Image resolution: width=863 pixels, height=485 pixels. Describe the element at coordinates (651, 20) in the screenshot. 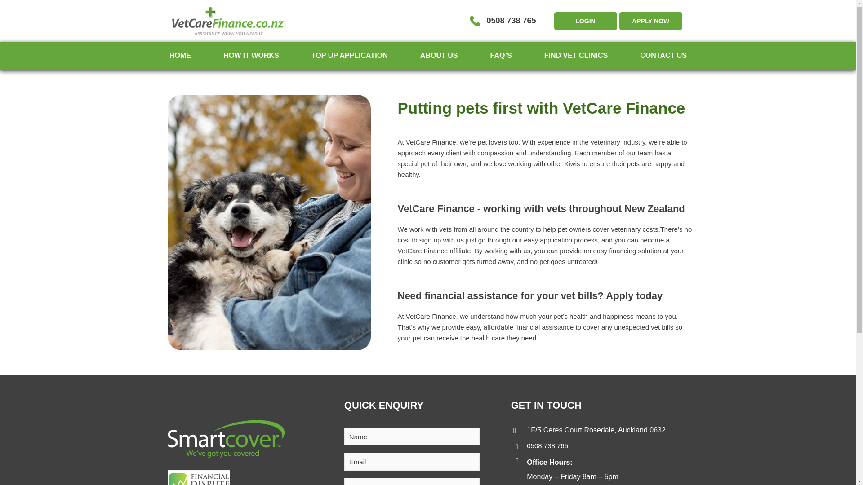

I see `APPLY NOW` at that location.